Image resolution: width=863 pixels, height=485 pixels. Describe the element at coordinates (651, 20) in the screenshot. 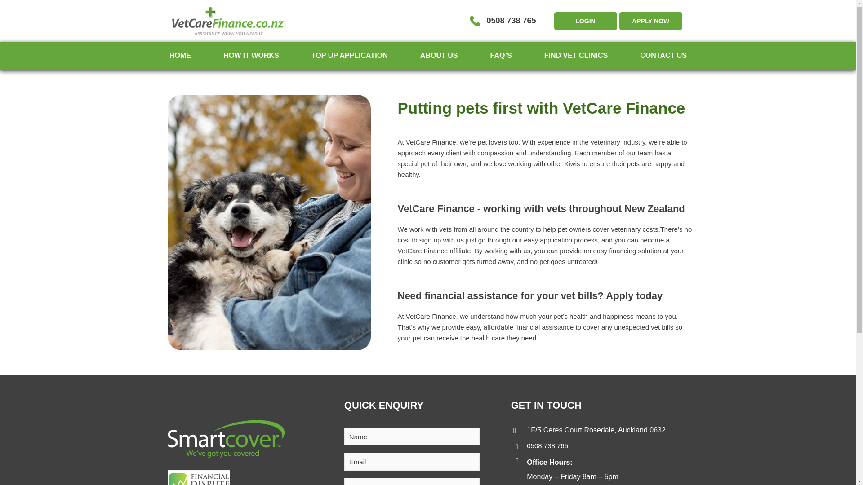

I see `APPLY NOW` at that location.